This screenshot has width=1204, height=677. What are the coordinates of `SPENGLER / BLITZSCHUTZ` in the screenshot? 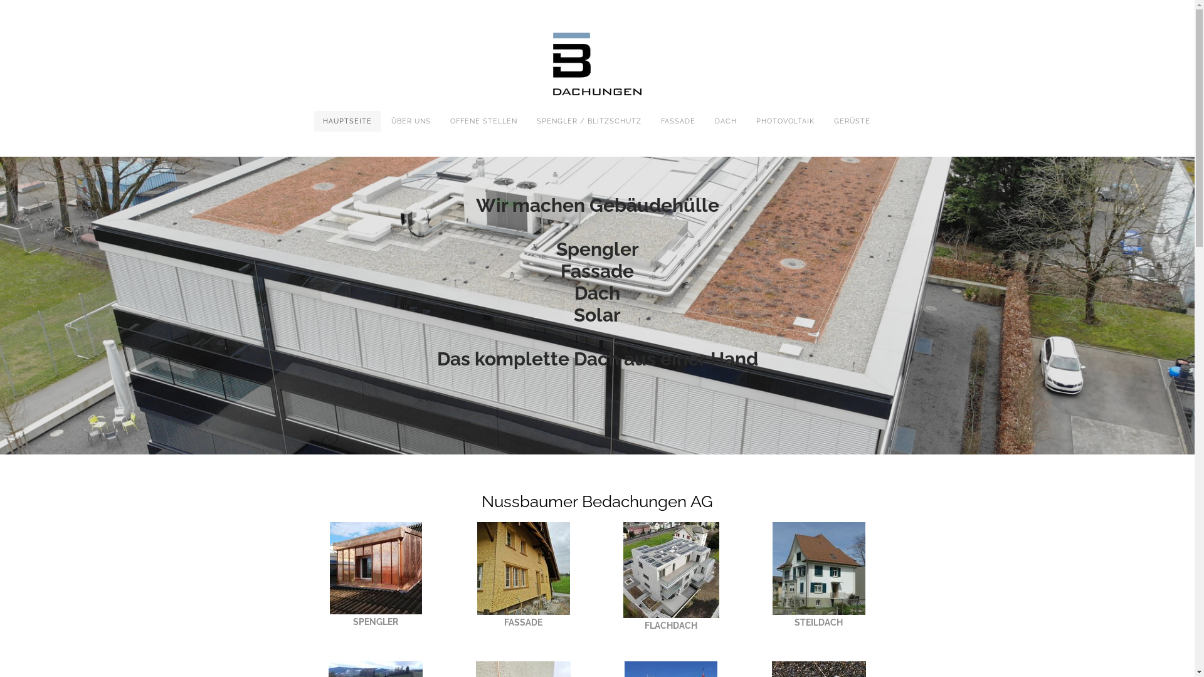 It's located at (589, 122).